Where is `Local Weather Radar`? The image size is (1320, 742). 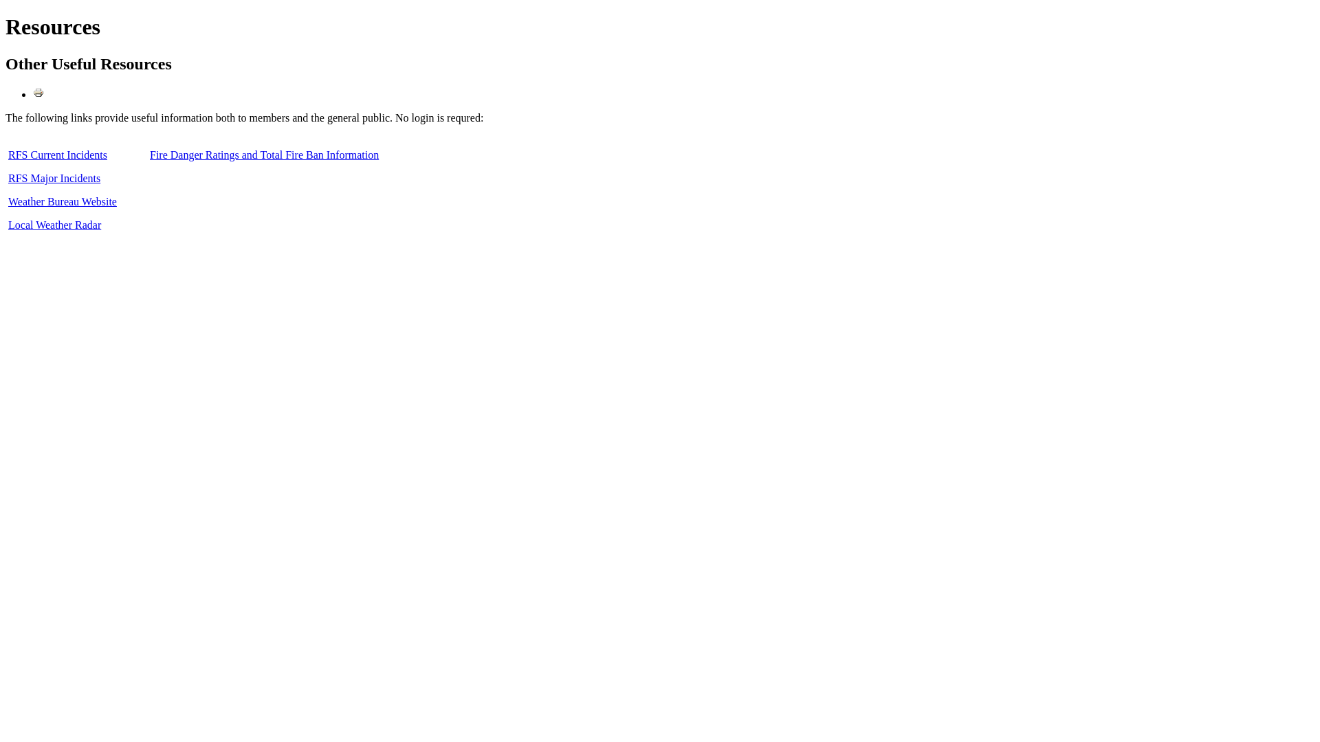
Local Weather Radar is located at coordinates (55, 225).